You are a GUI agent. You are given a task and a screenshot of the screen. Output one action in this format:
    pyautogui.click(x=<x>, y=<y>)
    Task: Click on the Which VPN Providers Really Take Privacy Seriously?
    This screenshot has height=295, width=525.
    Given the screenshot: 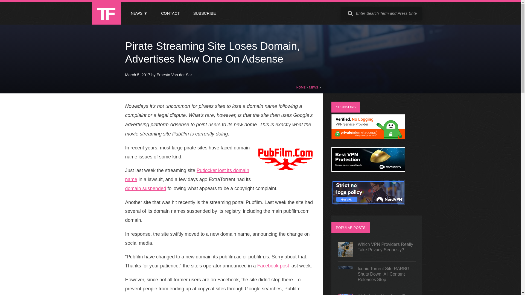 What is the action you would take?
    pyautogui.click(x=377, y=249)
    